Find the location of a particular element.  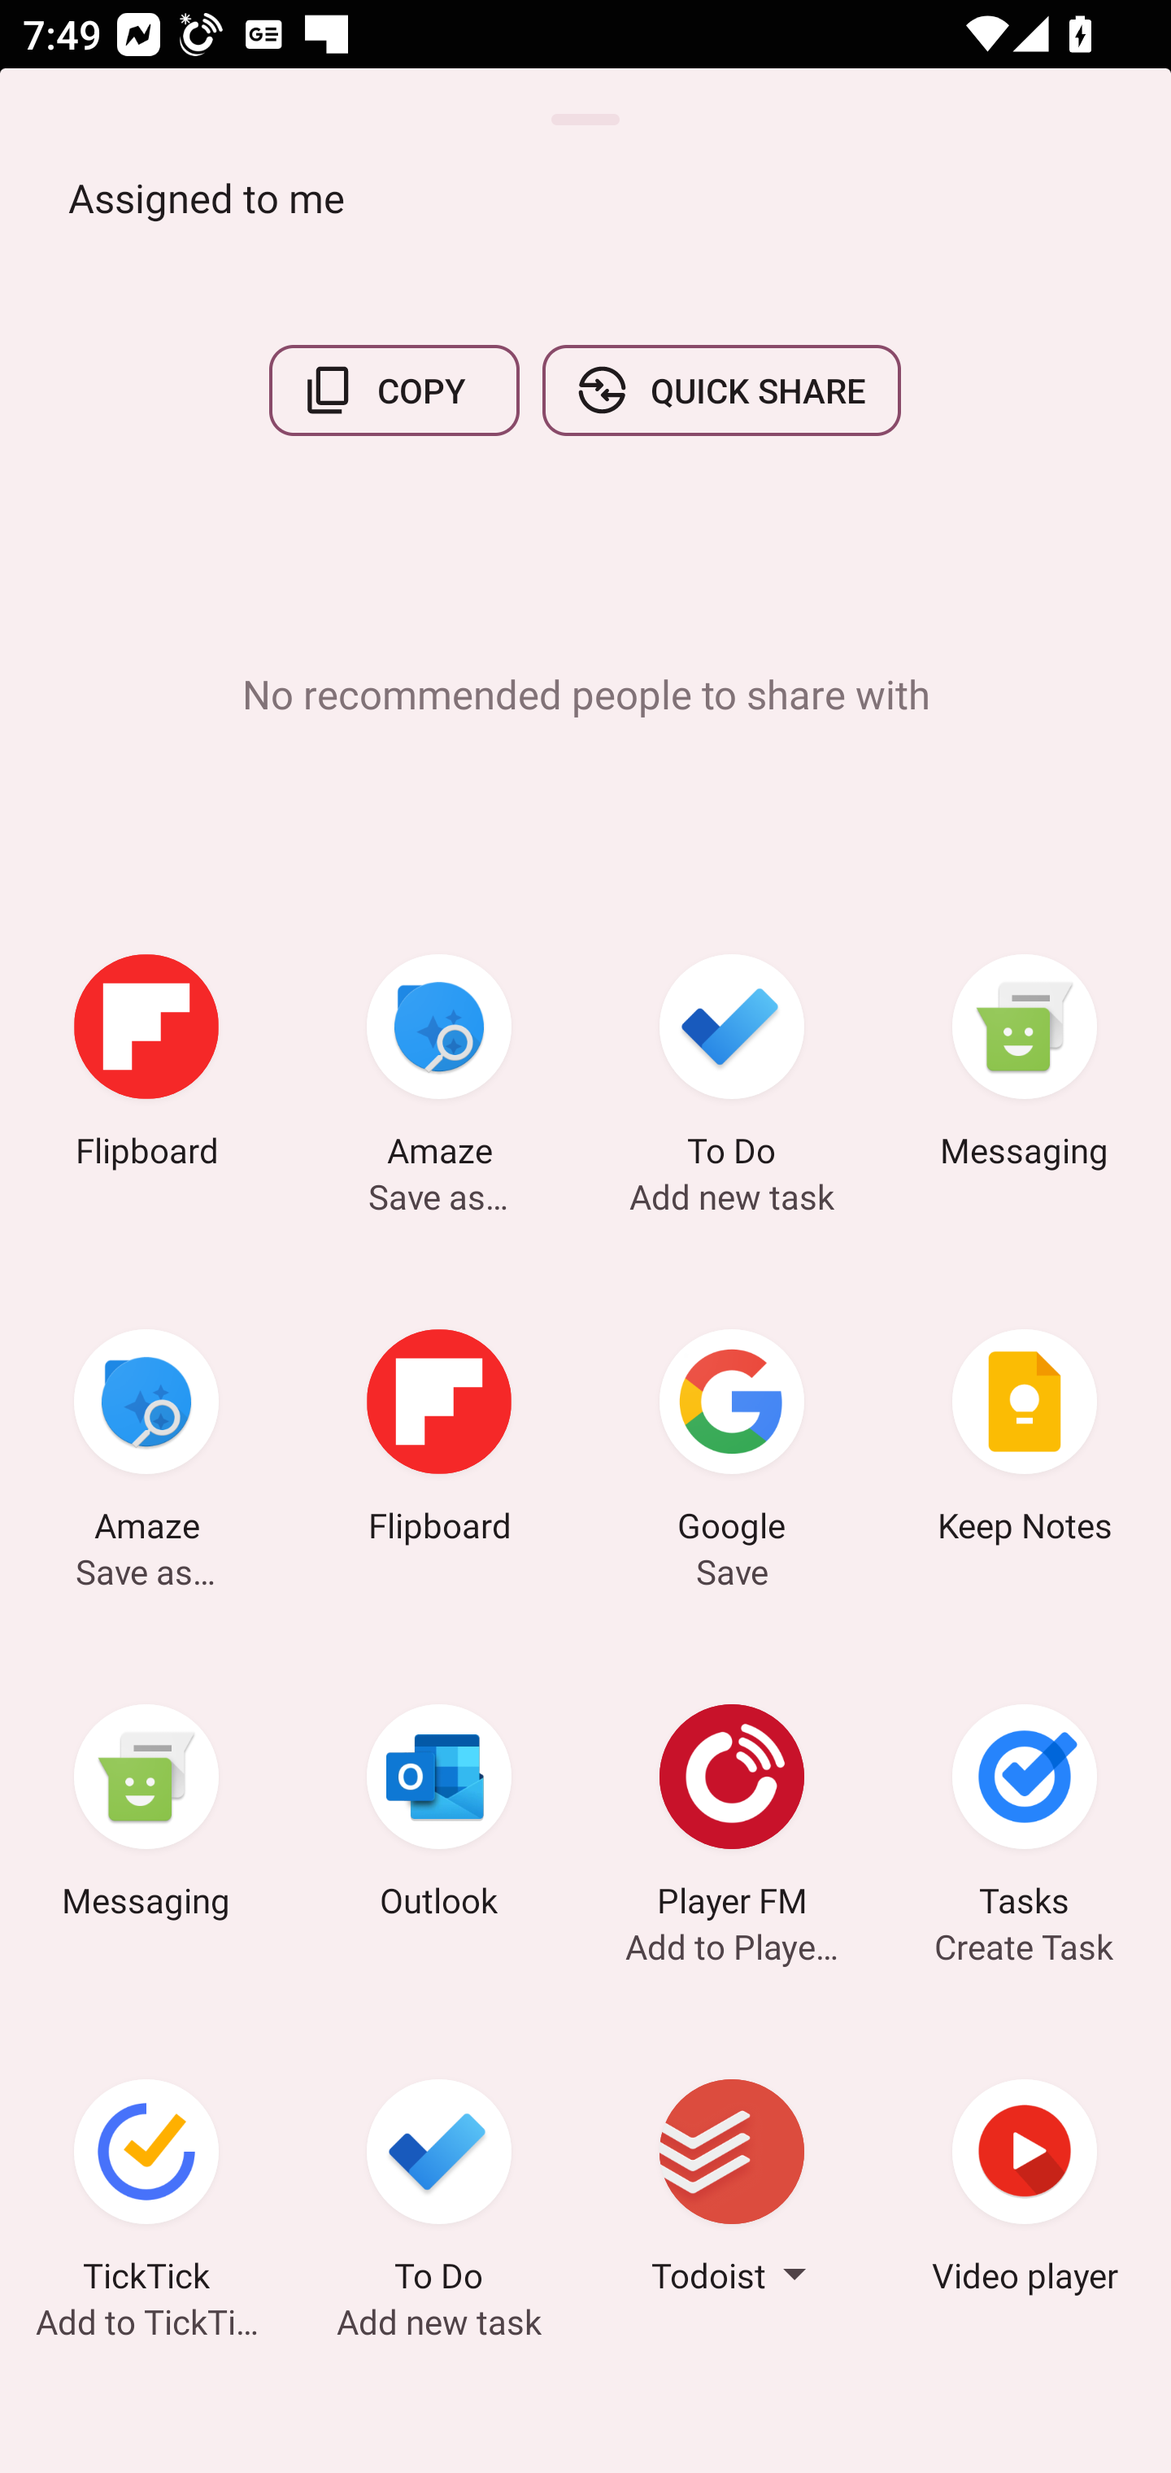

Outlook is located at coordinates (439, 1816).